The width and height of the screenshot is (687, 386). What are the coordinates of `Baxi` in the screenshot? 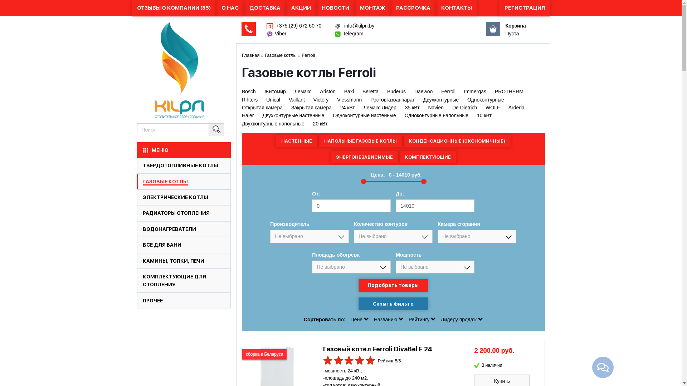 It's located at (349, 91).